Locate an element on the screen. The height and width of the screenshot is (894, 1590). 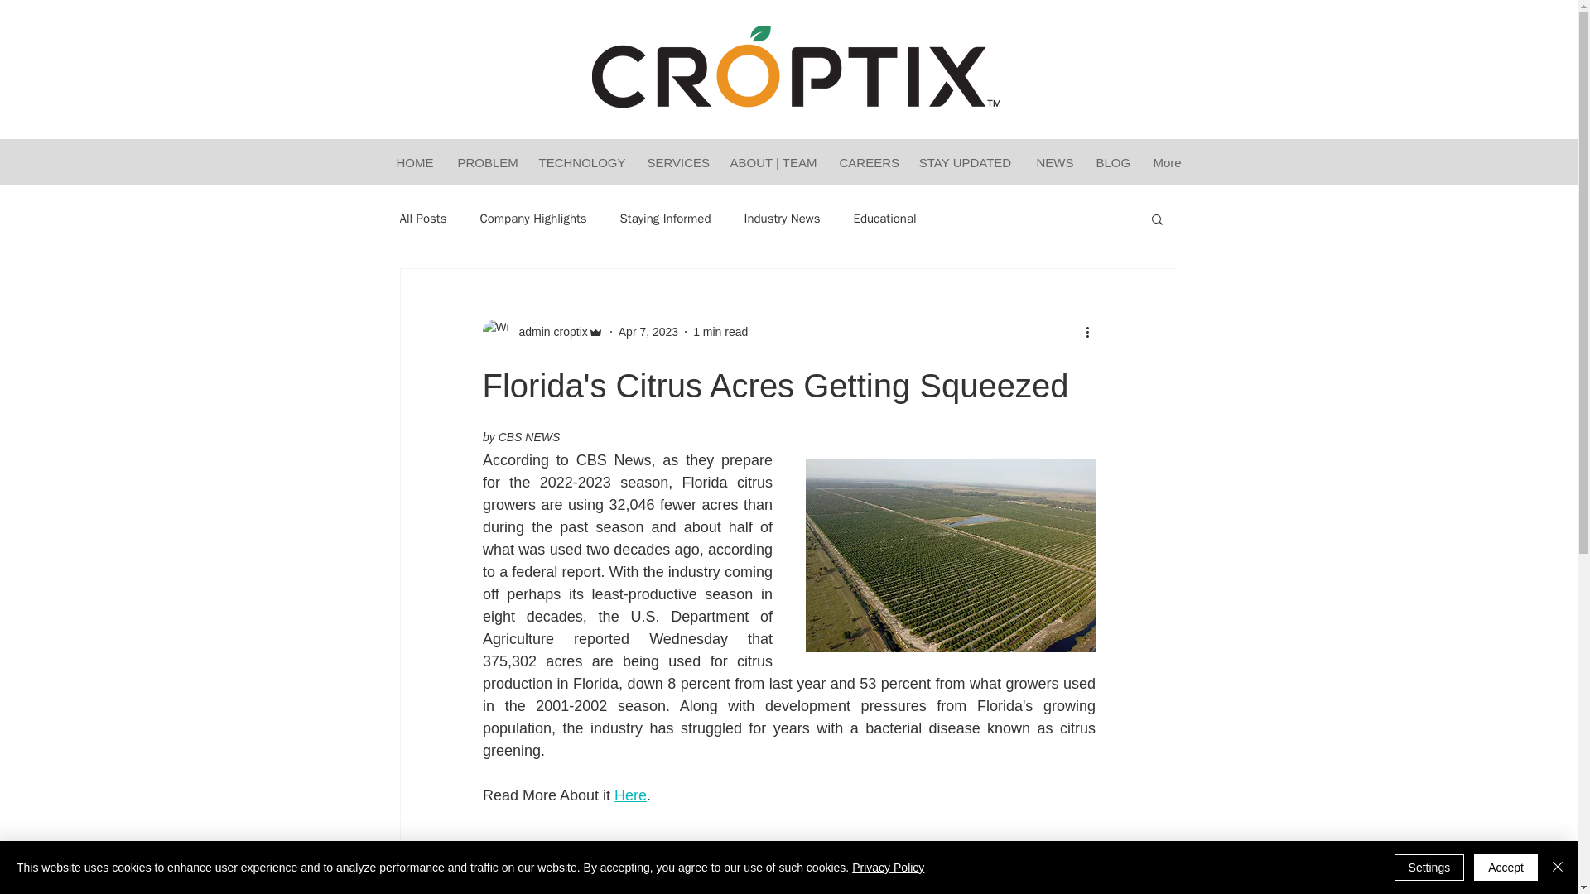
NEWS is located at coordinates (1053, 162).